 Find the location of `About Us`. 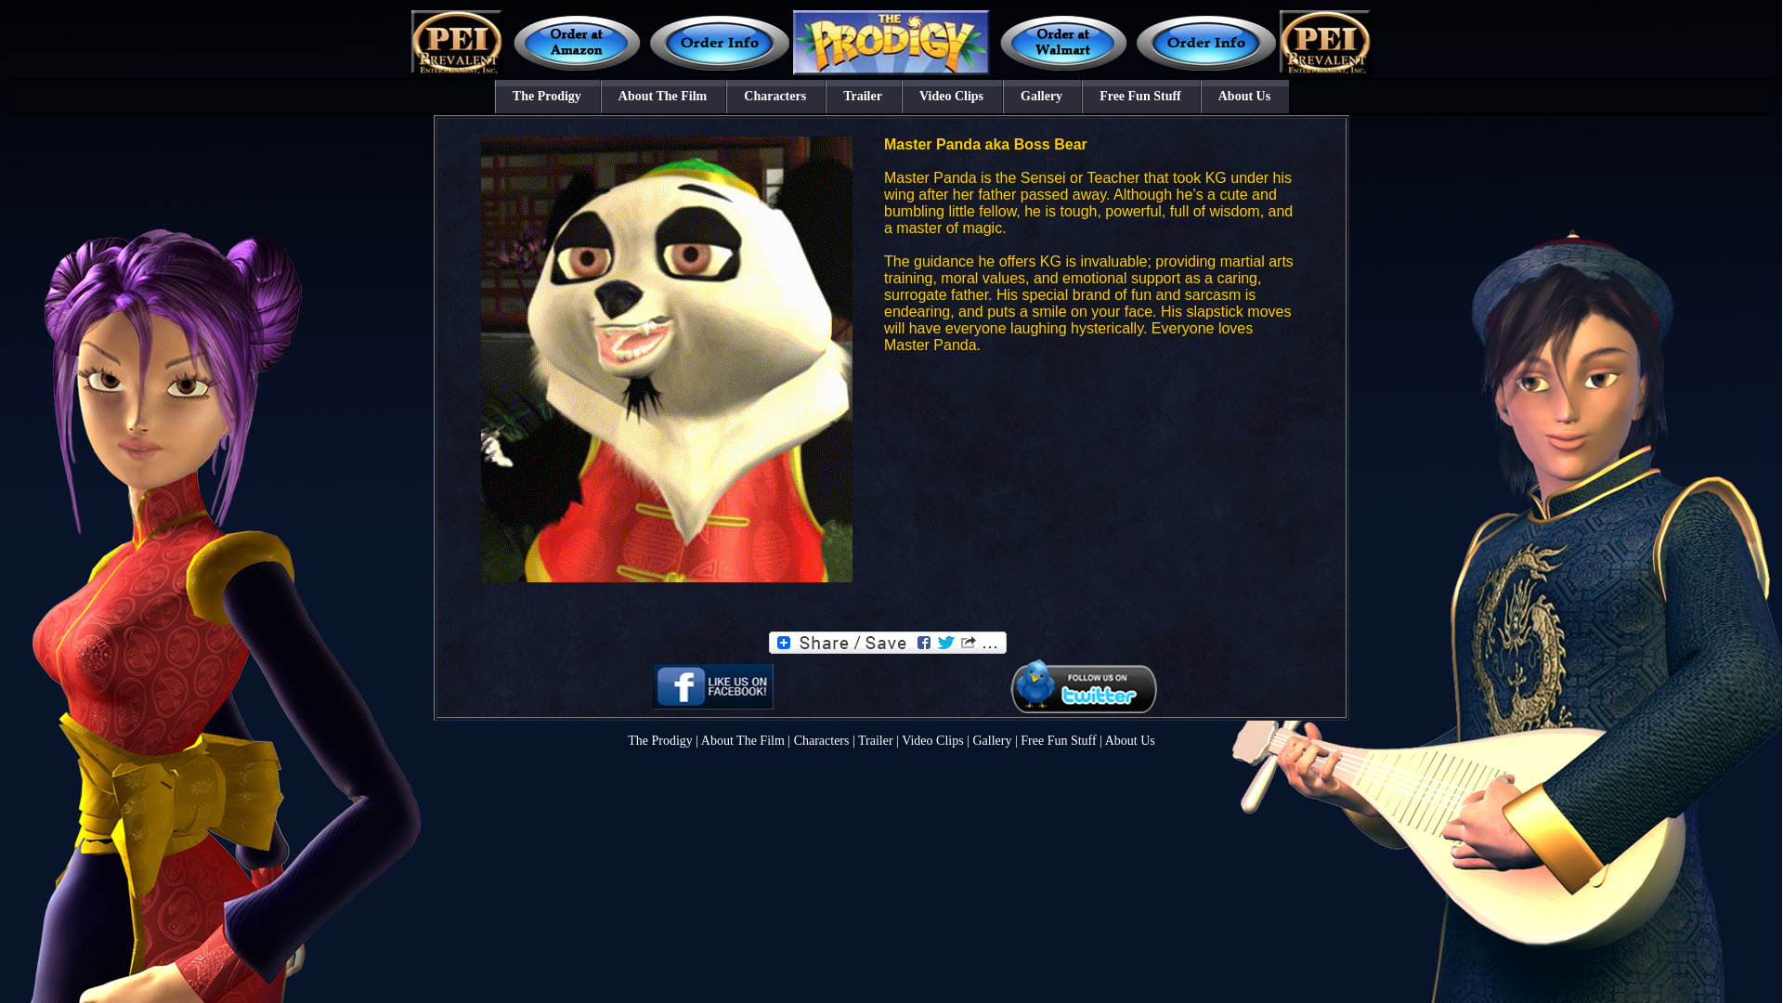

About Us is located at coordinates (1244, 97).